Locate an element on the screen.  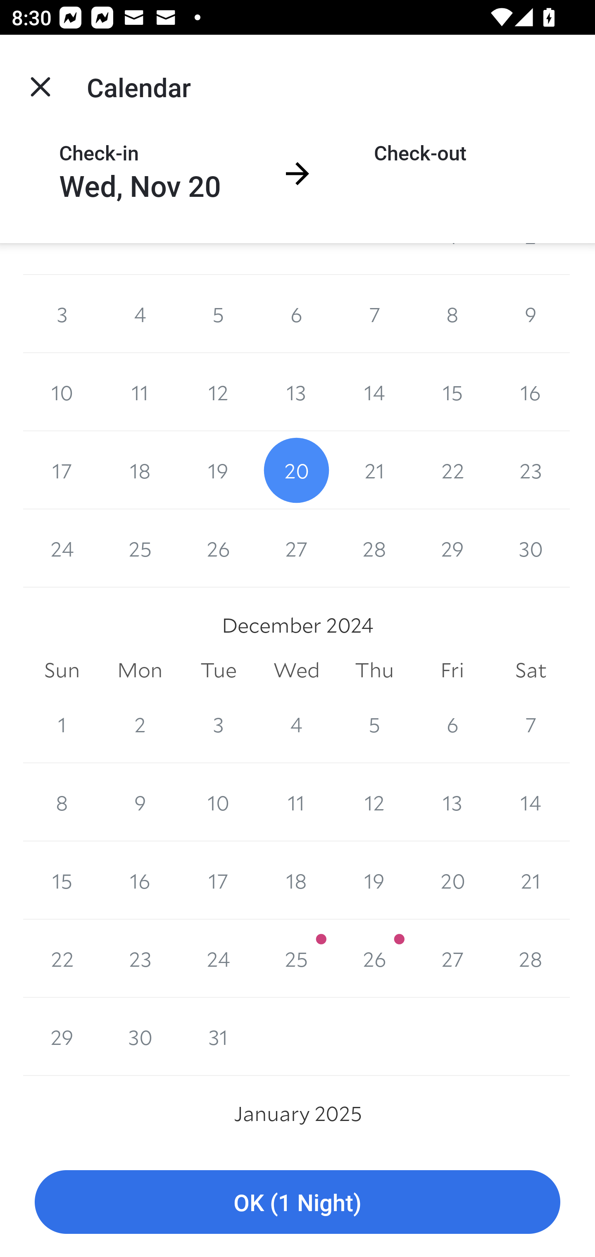
Tue is located at coordinates (218, 670).